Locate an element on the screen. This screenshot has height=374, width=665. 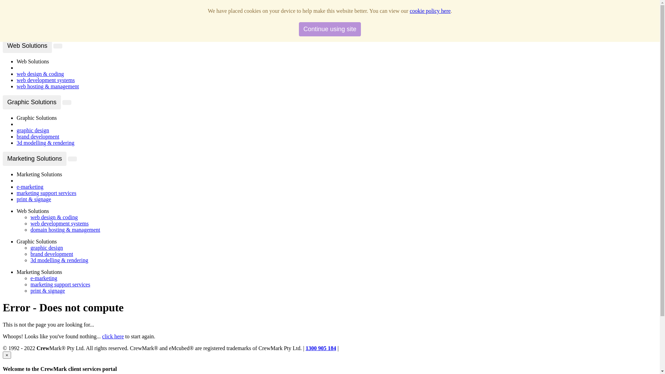
print & signage is located at coordinates (48, 291).